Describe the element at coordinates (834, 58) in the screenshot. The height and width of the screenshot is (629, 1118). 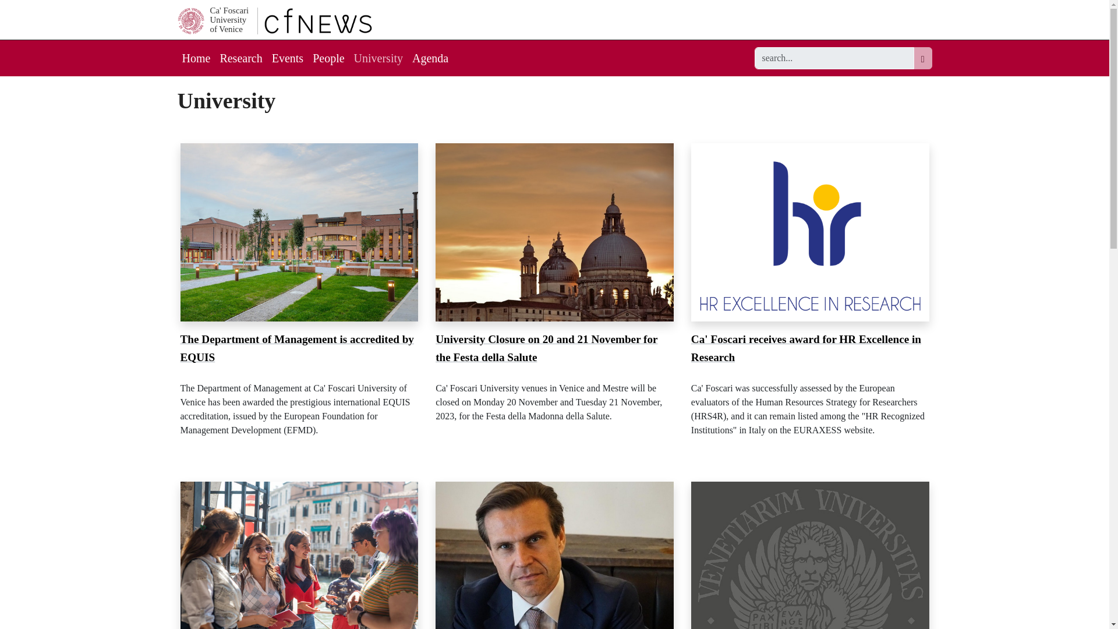
I see `University` at that location.